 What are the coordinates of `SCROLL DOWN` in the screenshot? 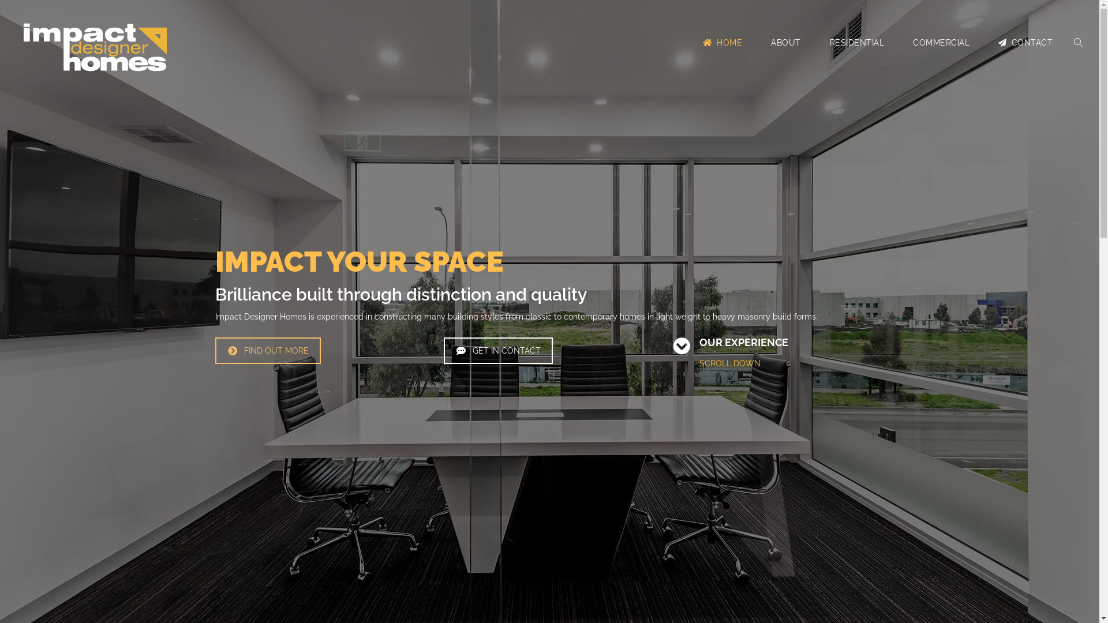 It's located at (730, 363).